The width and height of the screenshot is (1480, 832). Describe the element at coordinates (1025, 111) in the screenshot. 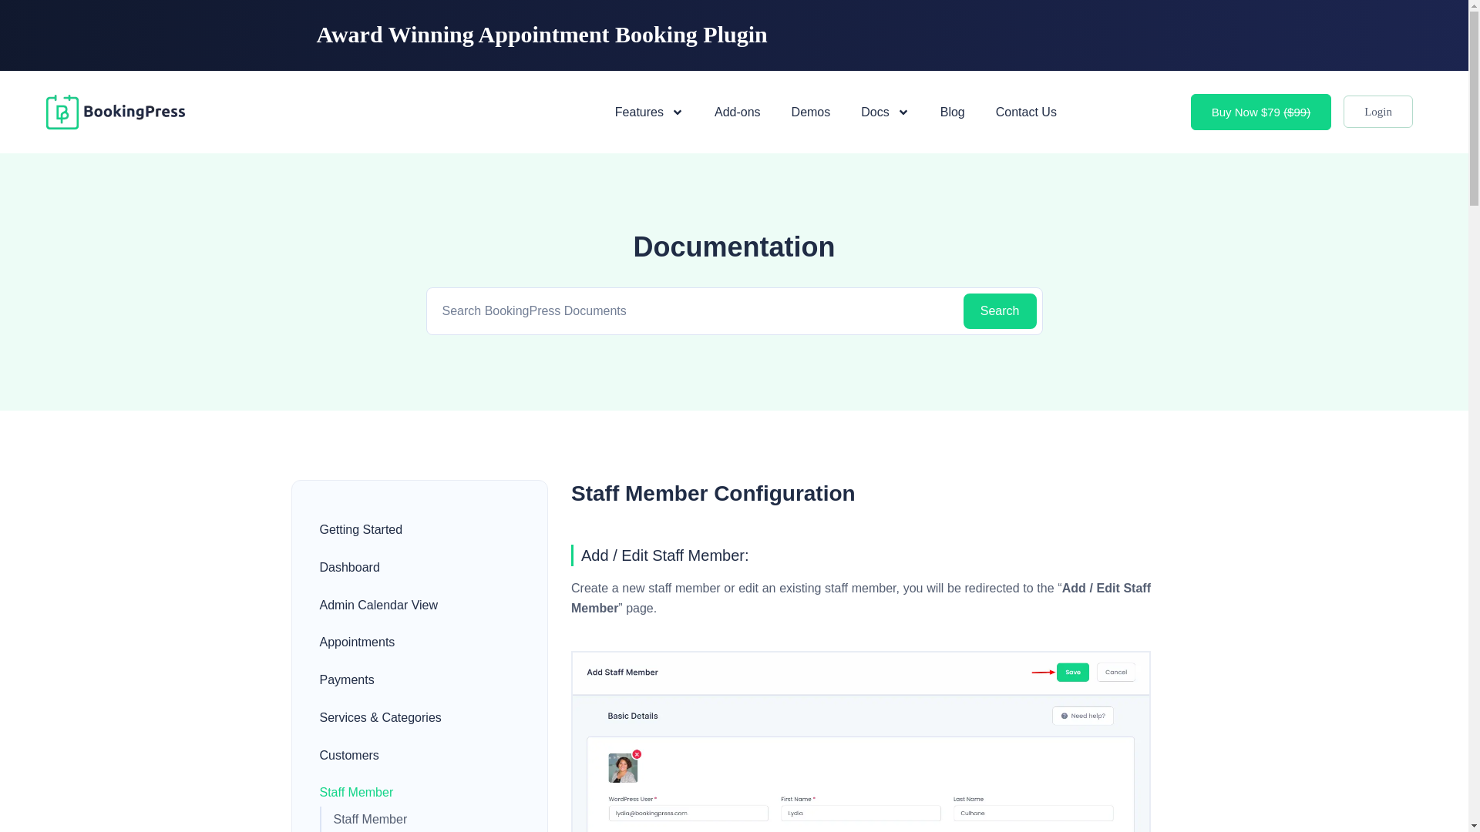

I see `Contact Us` at that location.